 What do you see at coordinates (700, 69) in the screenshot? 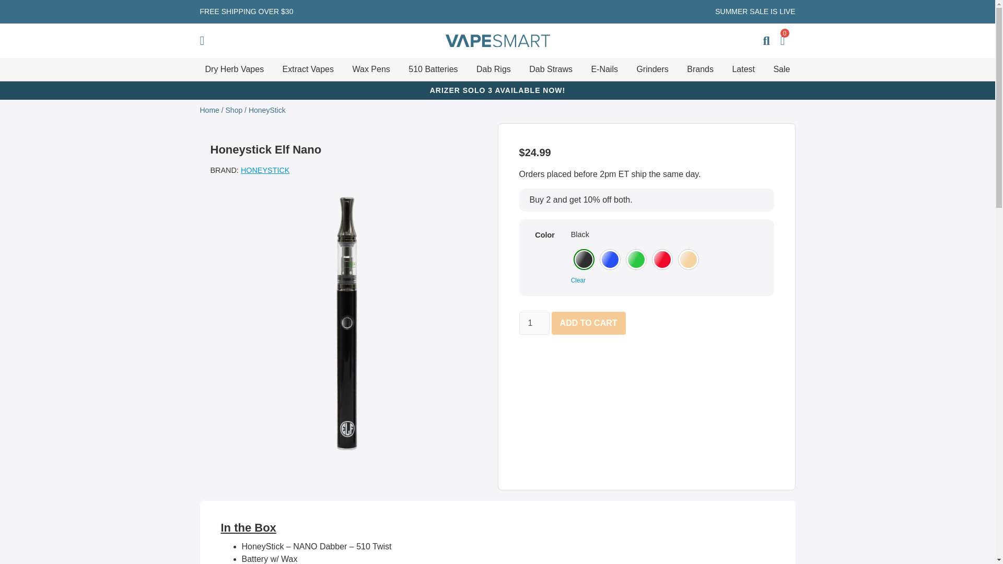
I see `Brands` at bounding box center [700, 69].